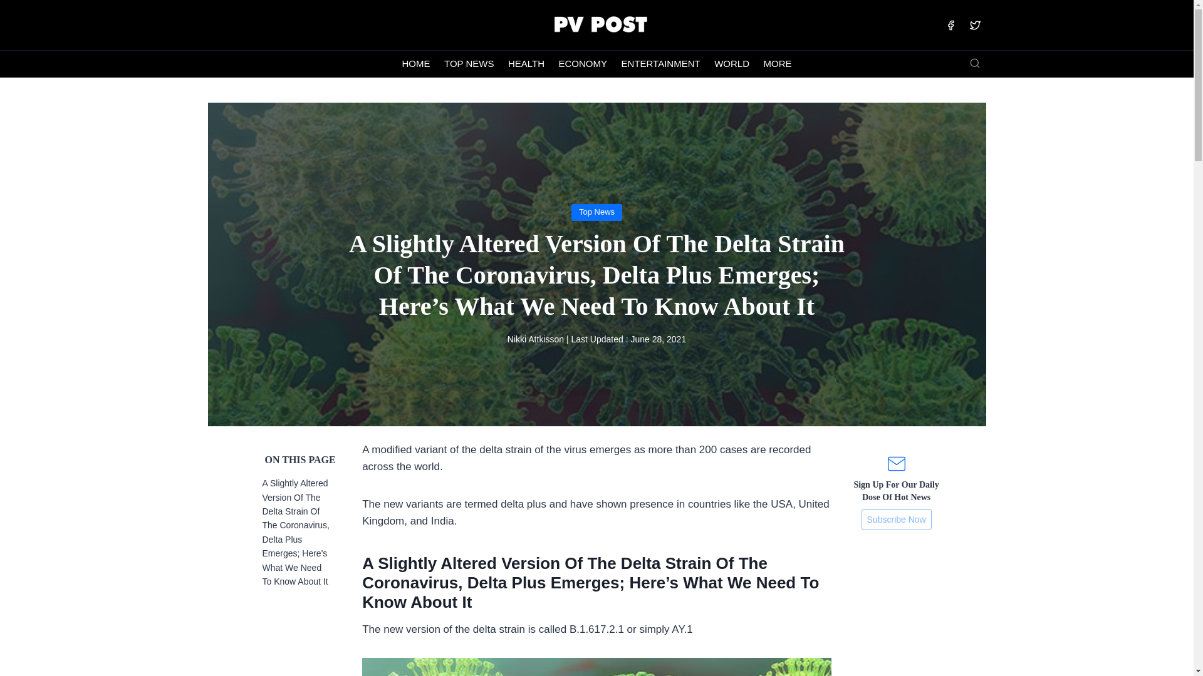 Image resolution: width=1203 pixels, height=676 pixels. I want to click on HOME, so click(416, 64).